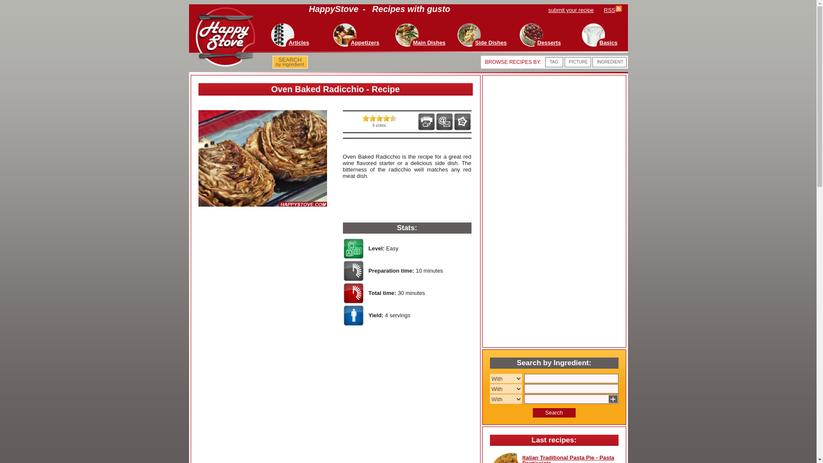 This screenshot has width=823, height=463. Describe the element at coordinates (549, 42) in the screenshot. I see `Desserts` at that location.